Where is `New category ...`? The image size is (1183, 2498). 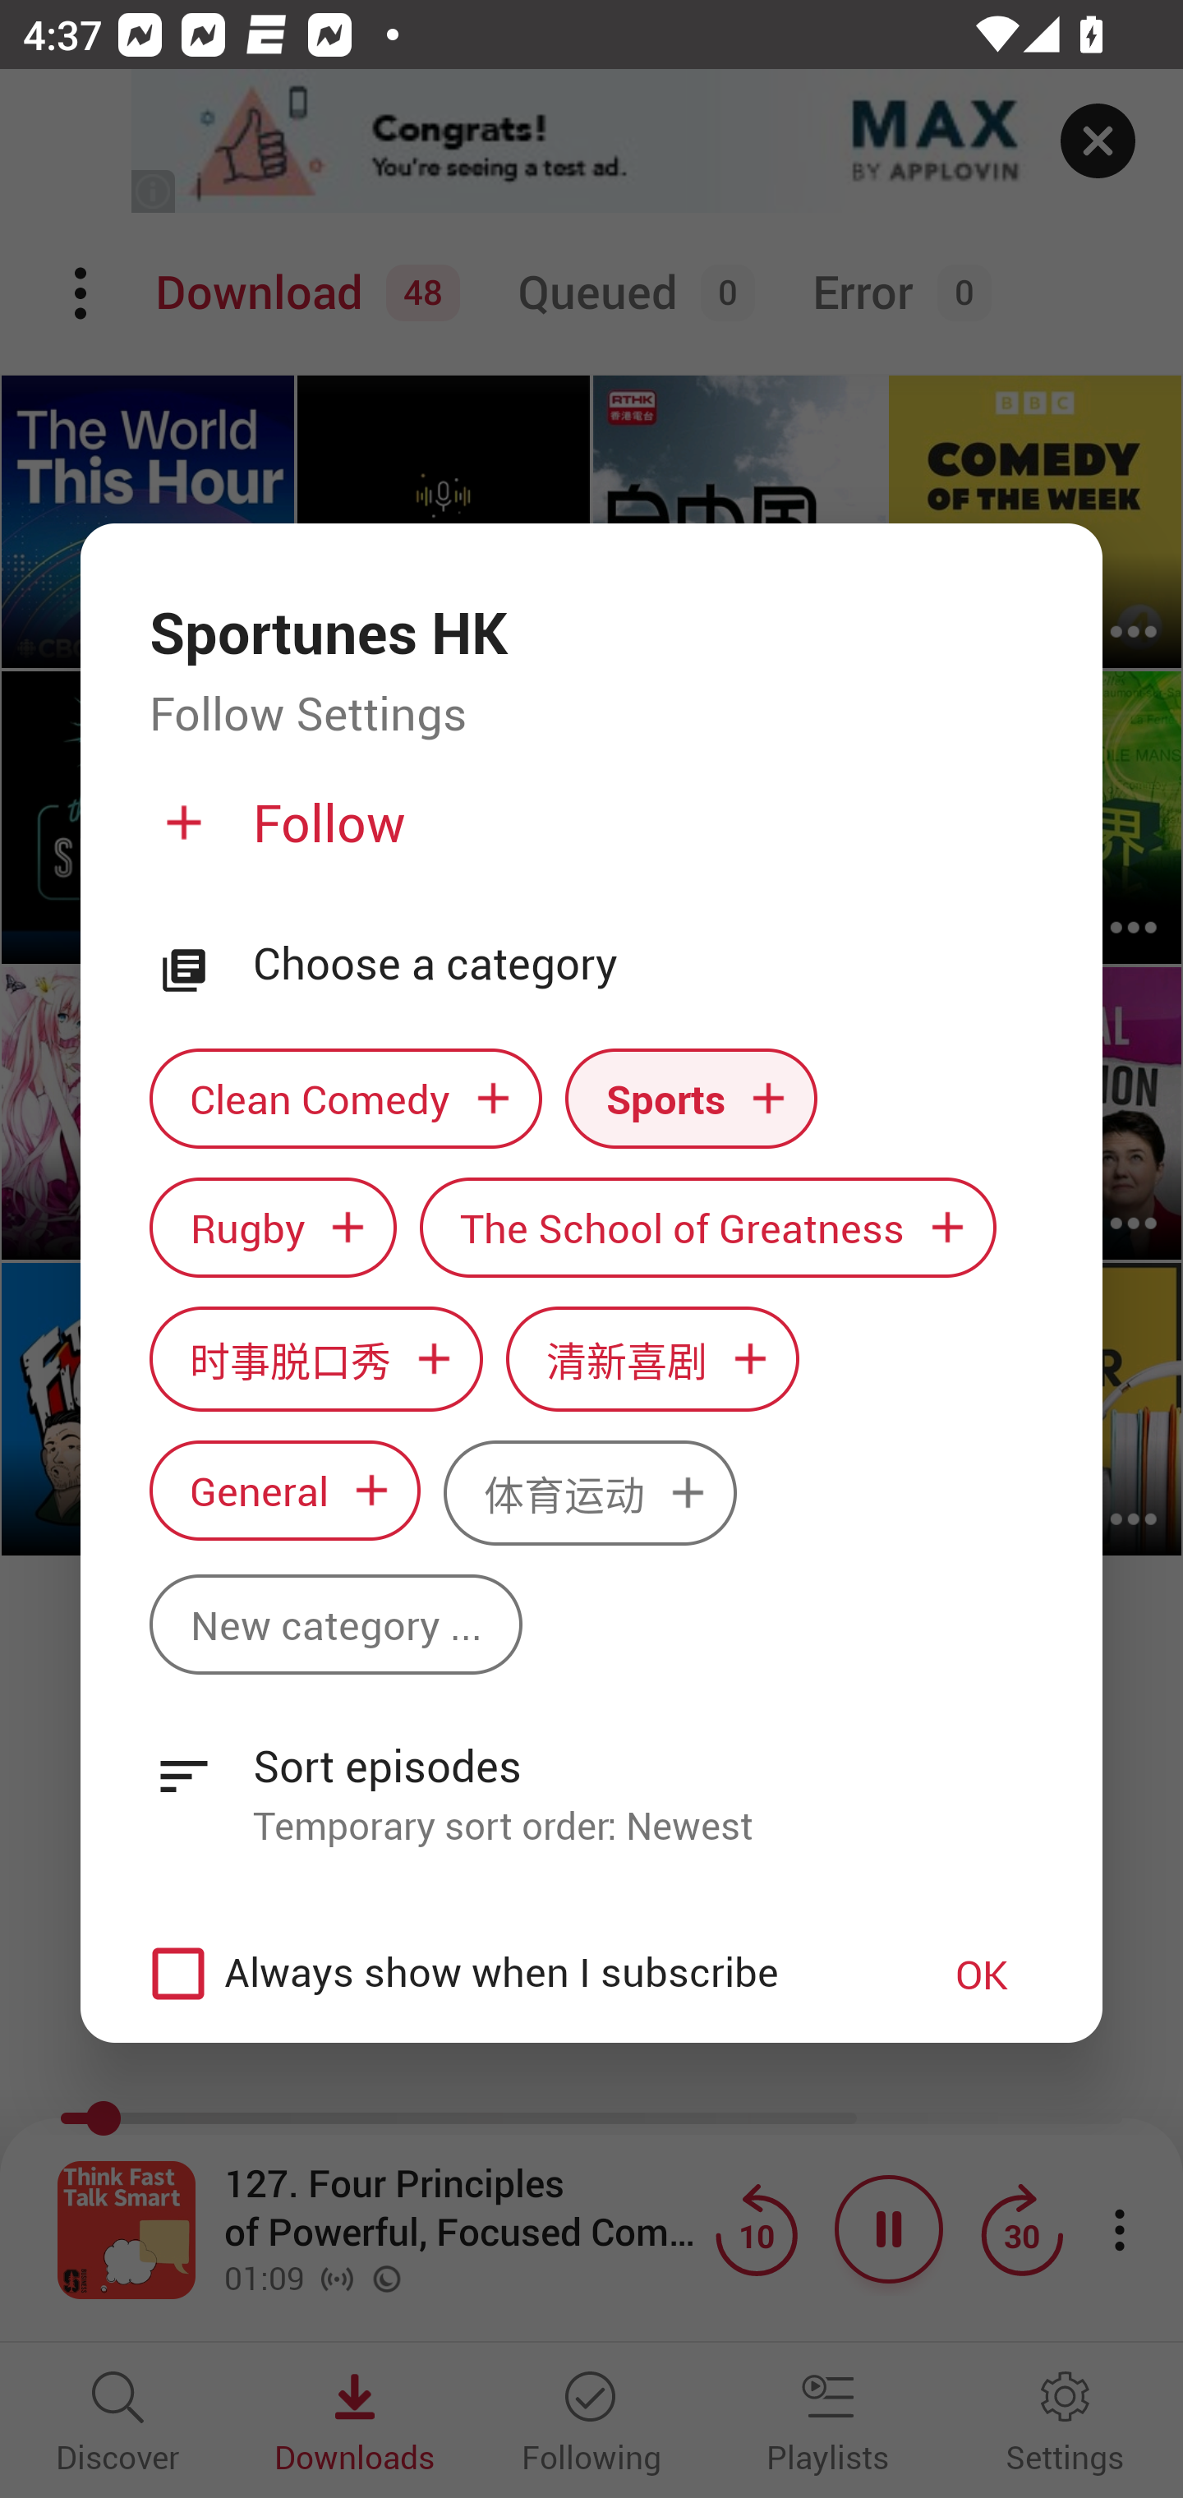
New category ... is located at coordinates (335, 1624).